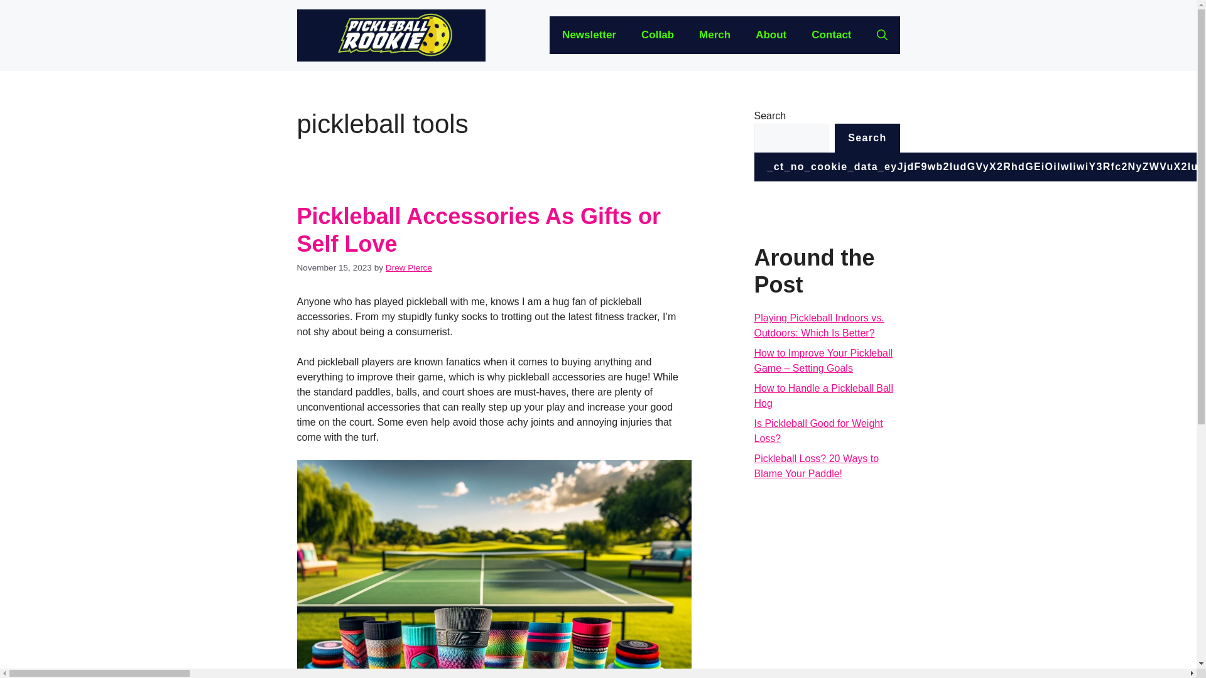  Describe the element at coordinates (867, 138) in the screenshot. I see `Search` at that location.